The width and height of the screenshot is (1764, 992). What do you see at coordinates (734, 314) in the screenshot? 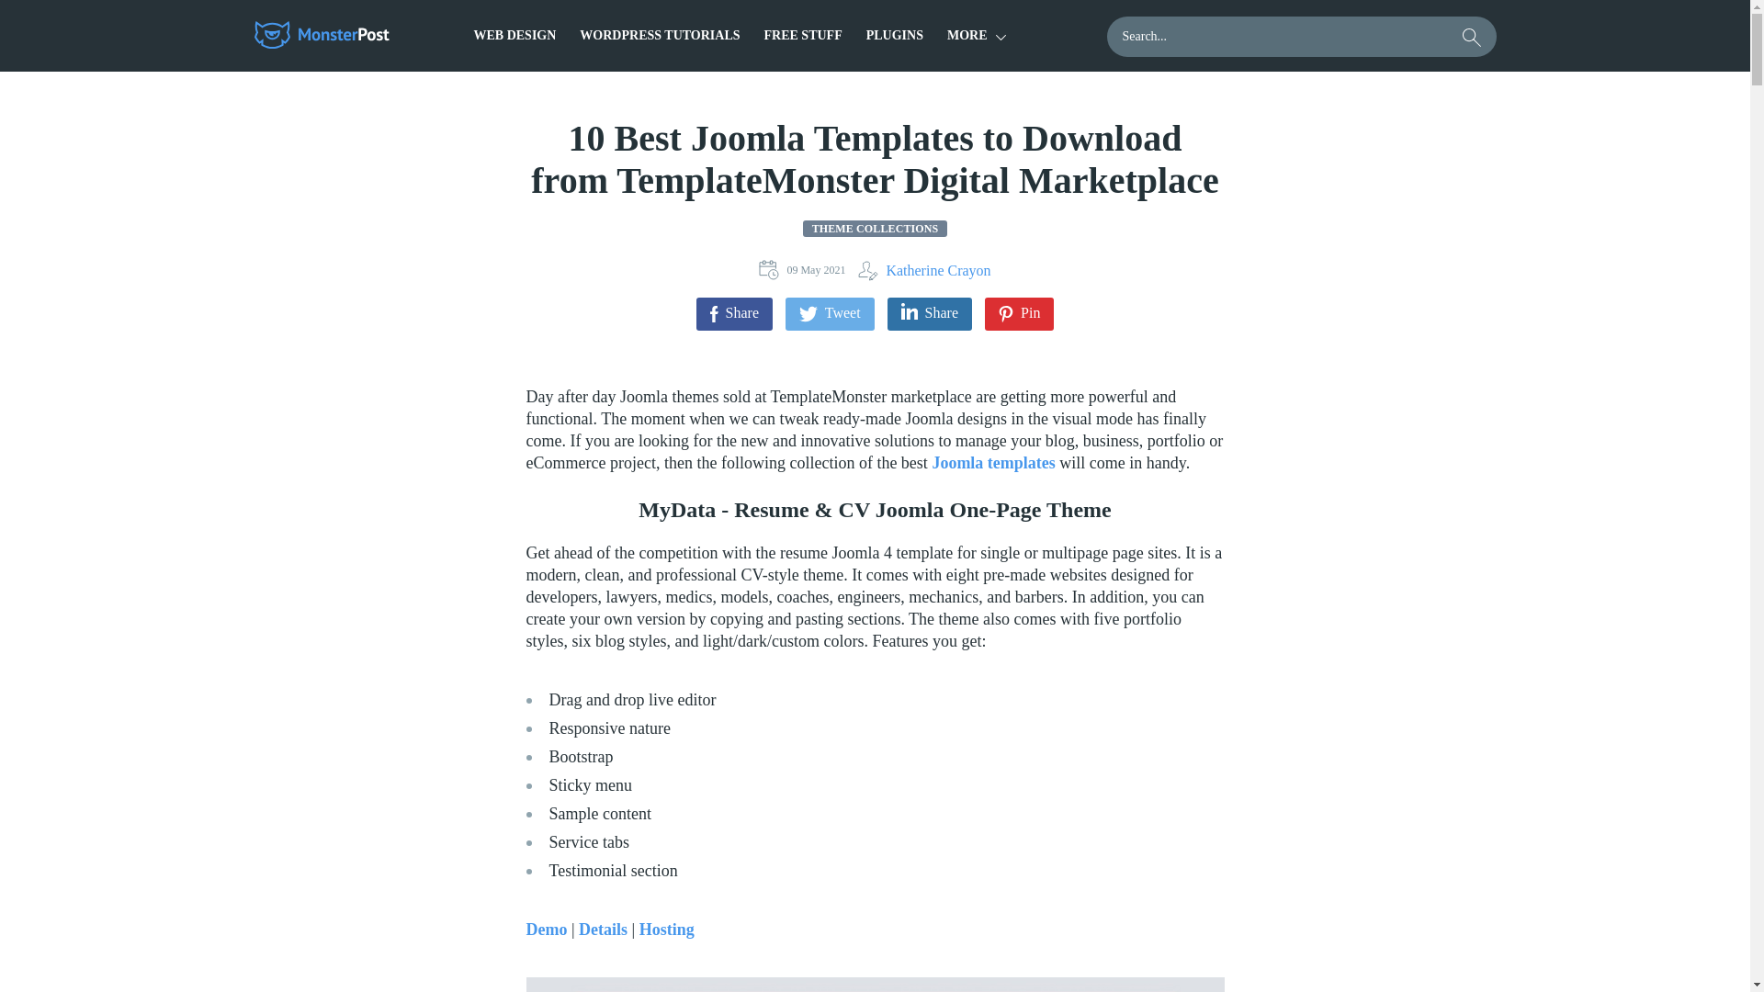
I see `Share` at bounding box center [734, 314].